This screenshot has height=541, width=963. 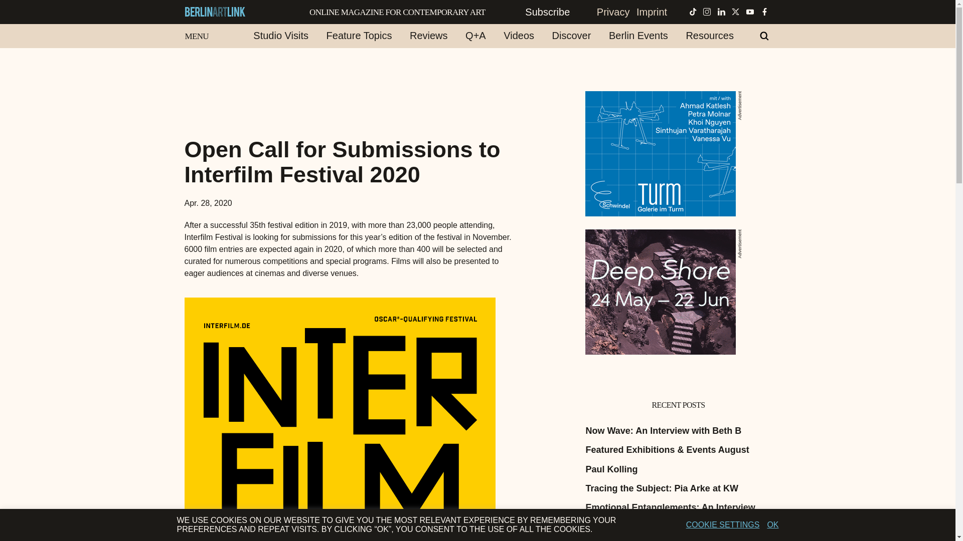 I want to click on Studio Visits, so click(x=281, y=36).